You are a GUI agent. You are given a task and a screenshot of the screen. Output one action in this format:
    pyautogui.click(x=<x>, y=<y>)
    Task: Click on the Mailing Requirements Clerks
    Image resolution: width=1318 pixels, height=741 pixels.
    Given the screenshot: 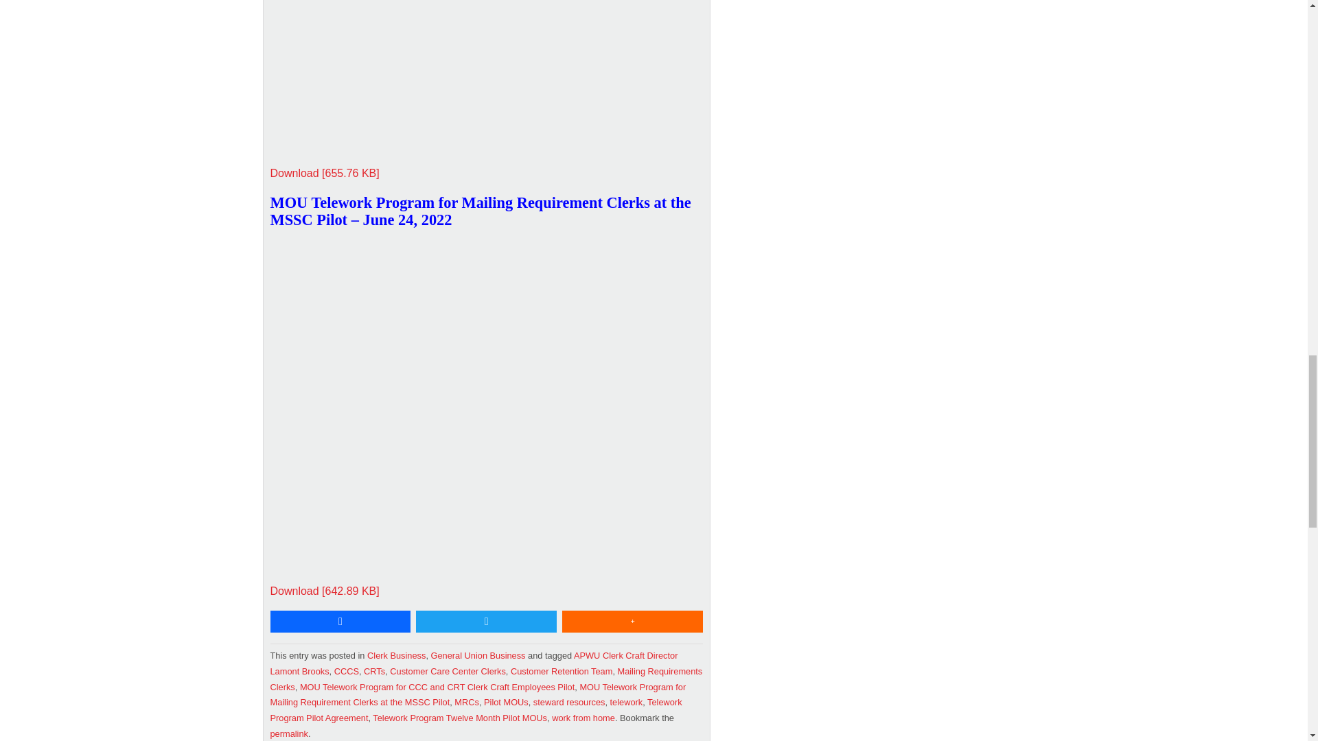 What is the action you would take?
    pyautogui.click(x=486, y=679)
    